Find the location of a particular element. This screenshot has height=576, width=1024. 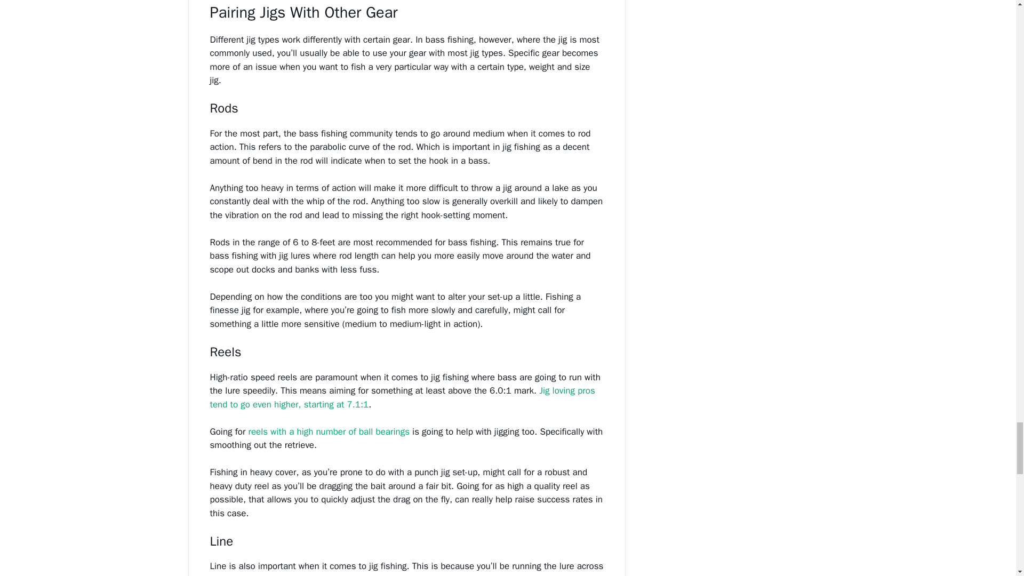

Jig loving pros tend to go even higher, starting at 7.1:1 is located at coordinates (402, 397).